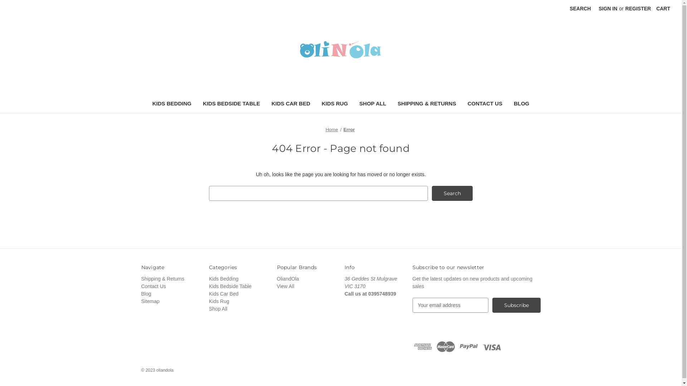  I want to click on CART, so click(663, 9).